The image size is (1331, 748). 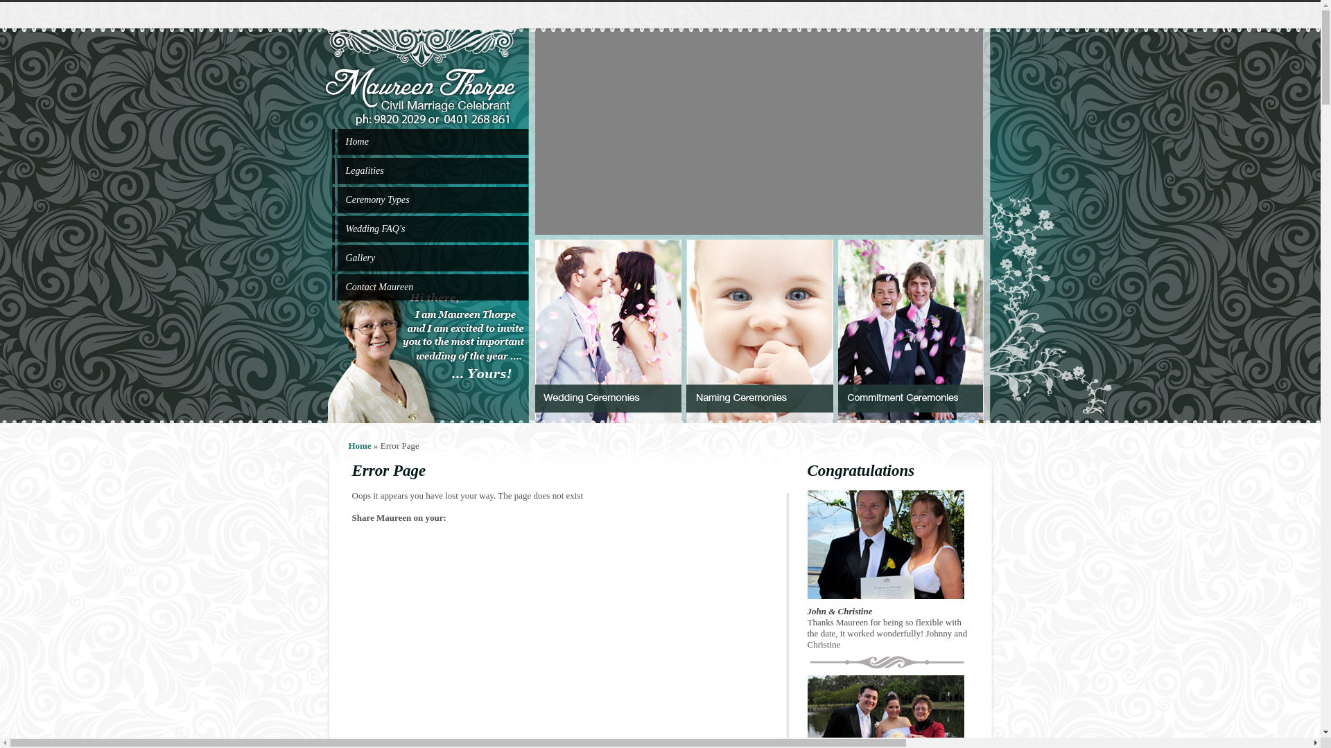 I want to click on Contact Maureen, so click(x=379, y=287).